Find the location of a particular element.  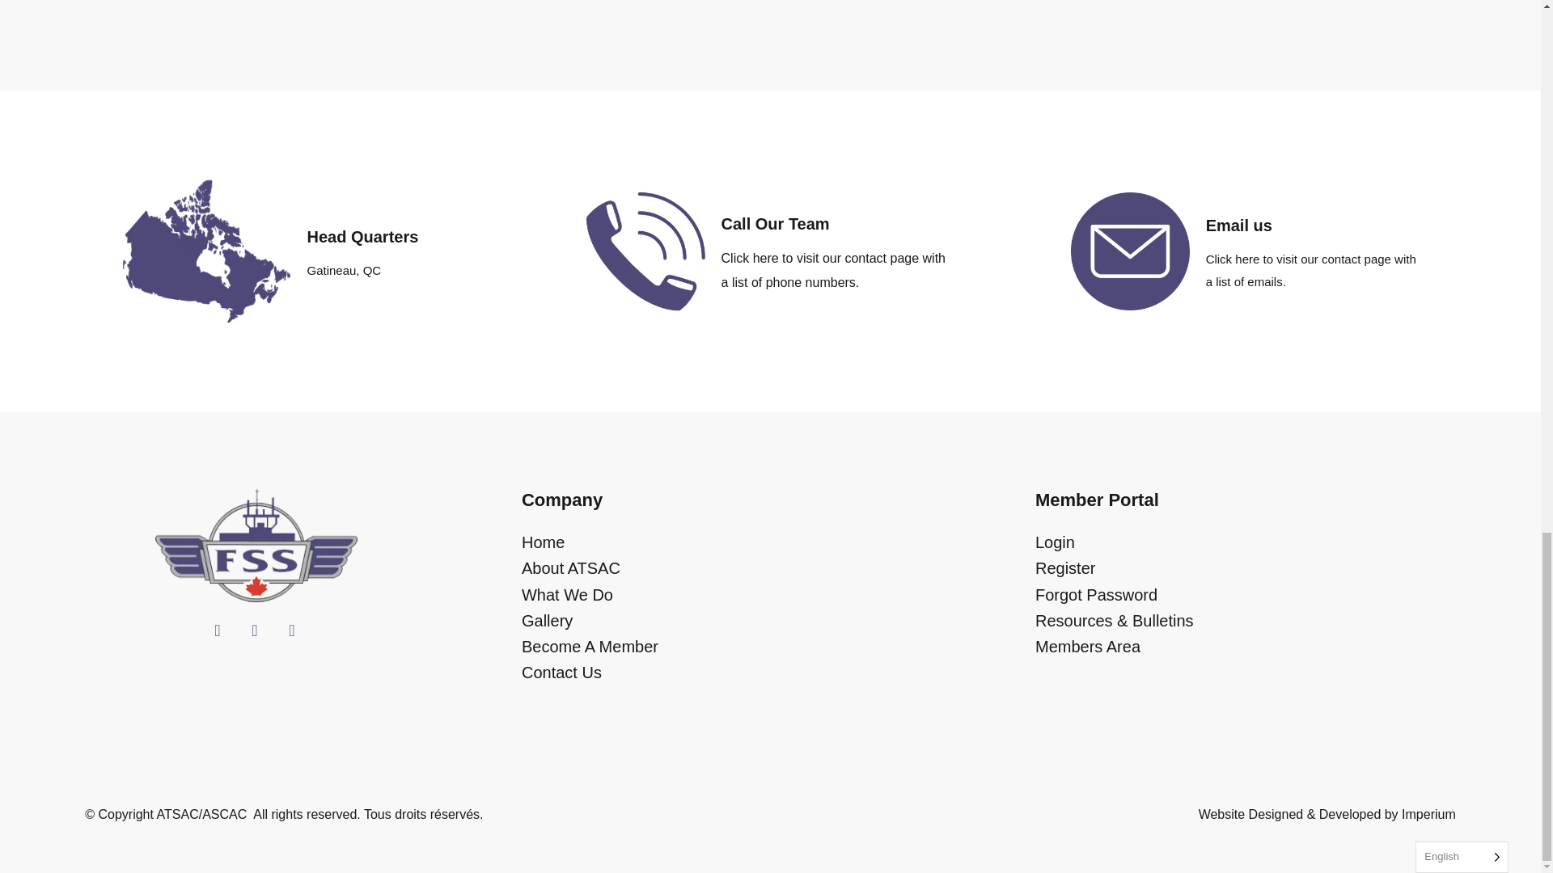

Login is located at coordinates (1284, 543).